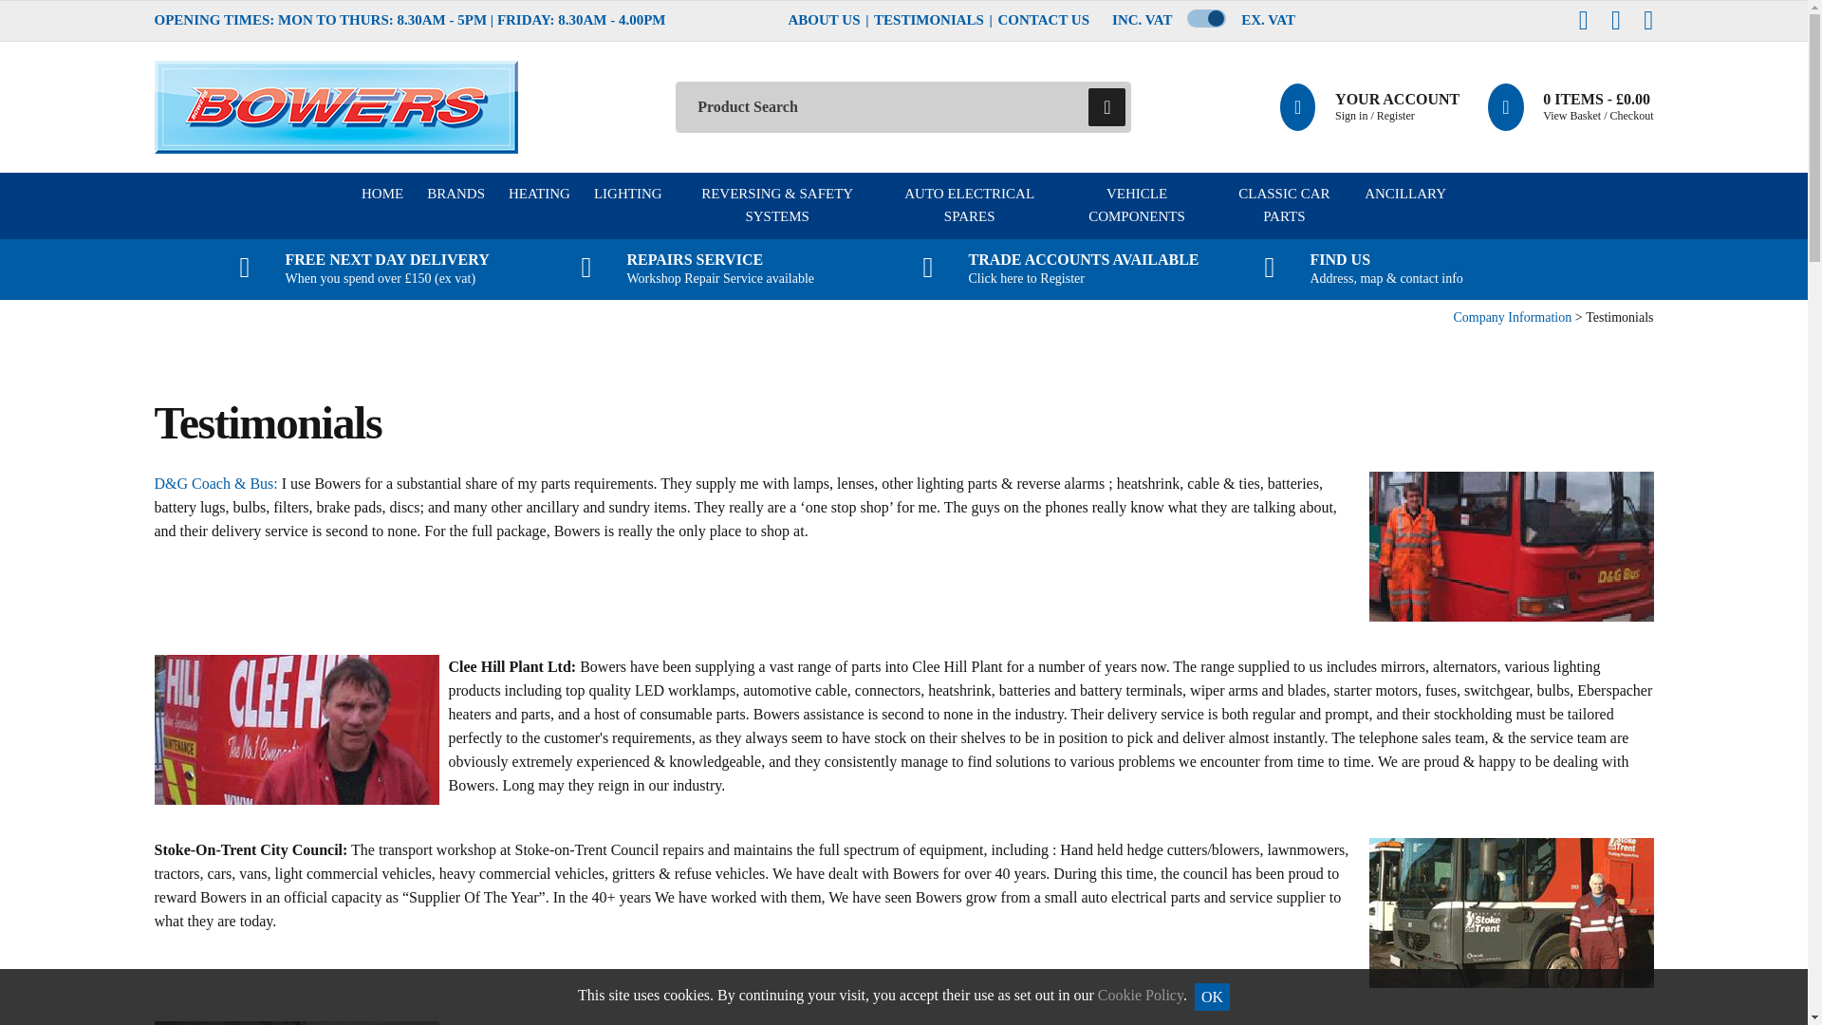 This screenshot has width=1822, height=1025. I want to click on TESTIMONIALS, so click(928, 20).